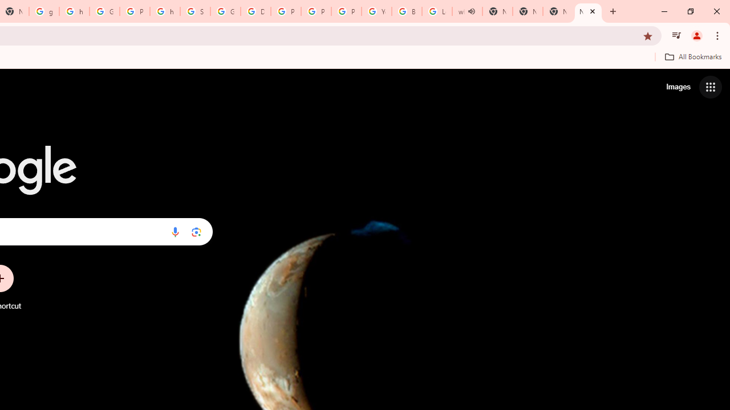 This screenshot has height=410, width=730. I want to click on YouTube, so click(376, 11).